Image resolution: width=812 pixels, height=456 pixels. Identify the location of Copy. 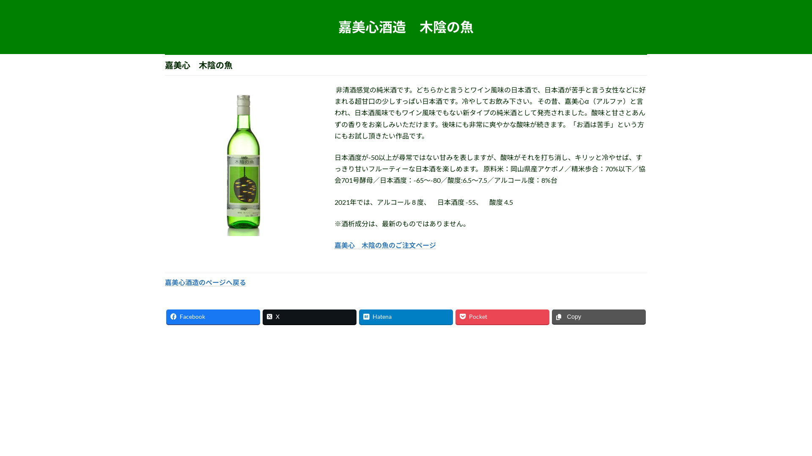
(599, 317).